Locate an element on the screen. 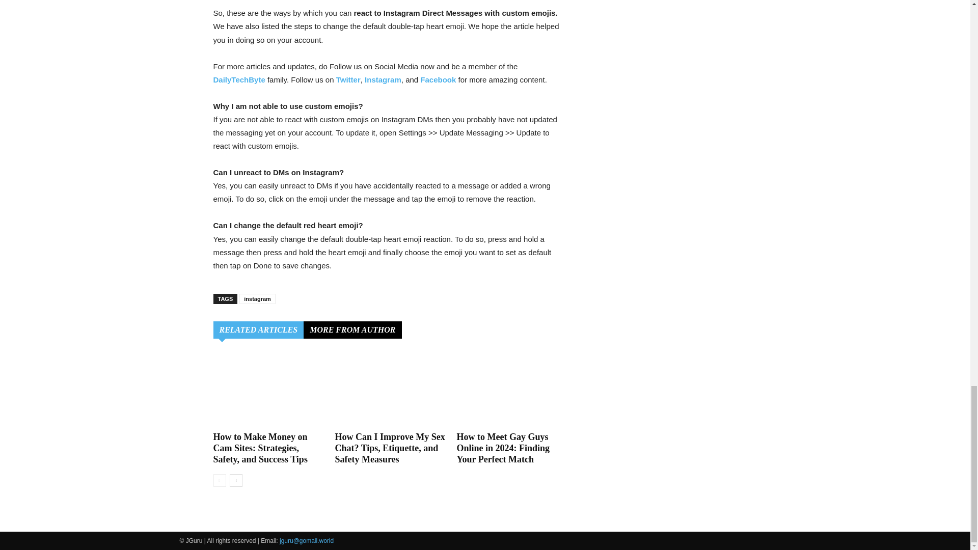 The height and width of the screenshot is (550, 978). Facebook is located at coordinates (438, 79).